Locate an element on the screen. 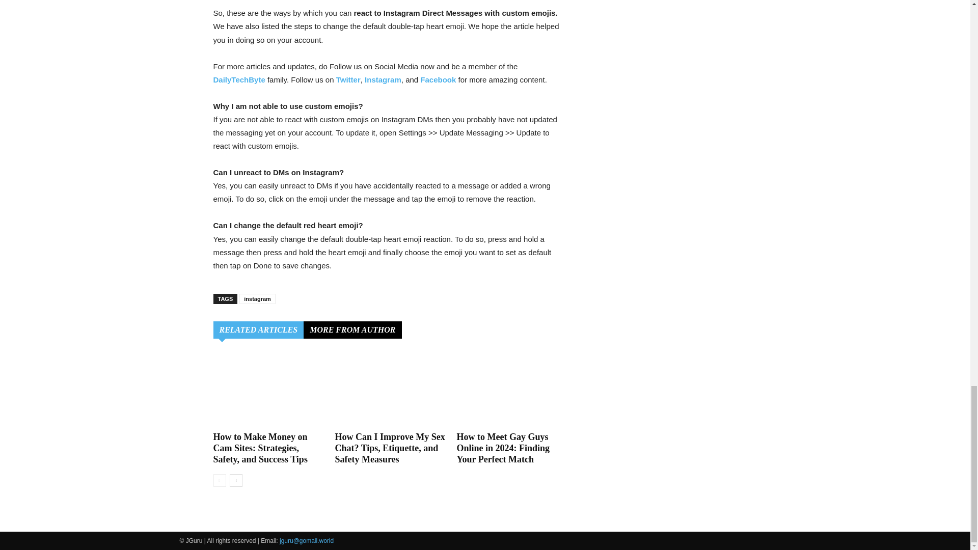 The height and width of the screenshot is (550, 978). Facebook is located at coordinates (438, 79).